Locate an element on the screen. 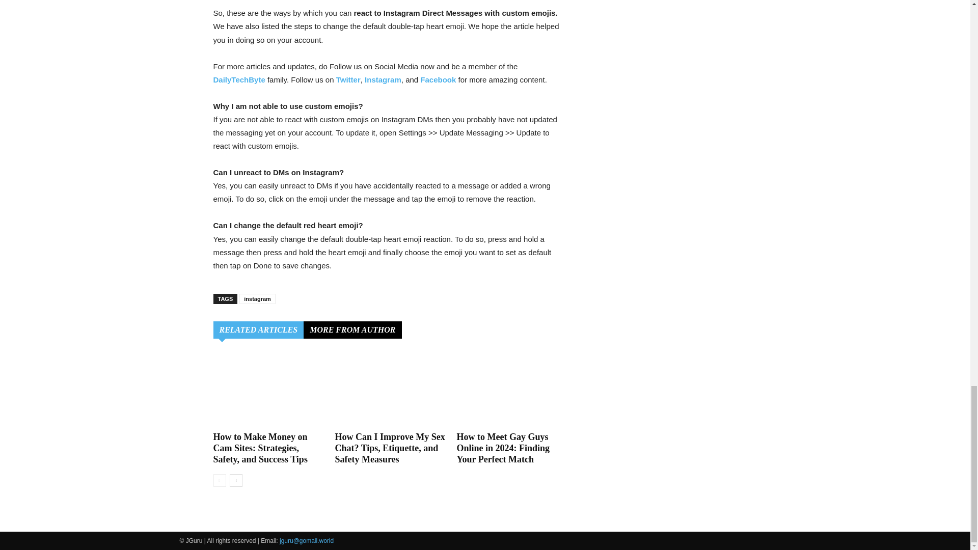 The height and width of the screenshot is (550, 978). Facebook is located at coordinates (438, 79).